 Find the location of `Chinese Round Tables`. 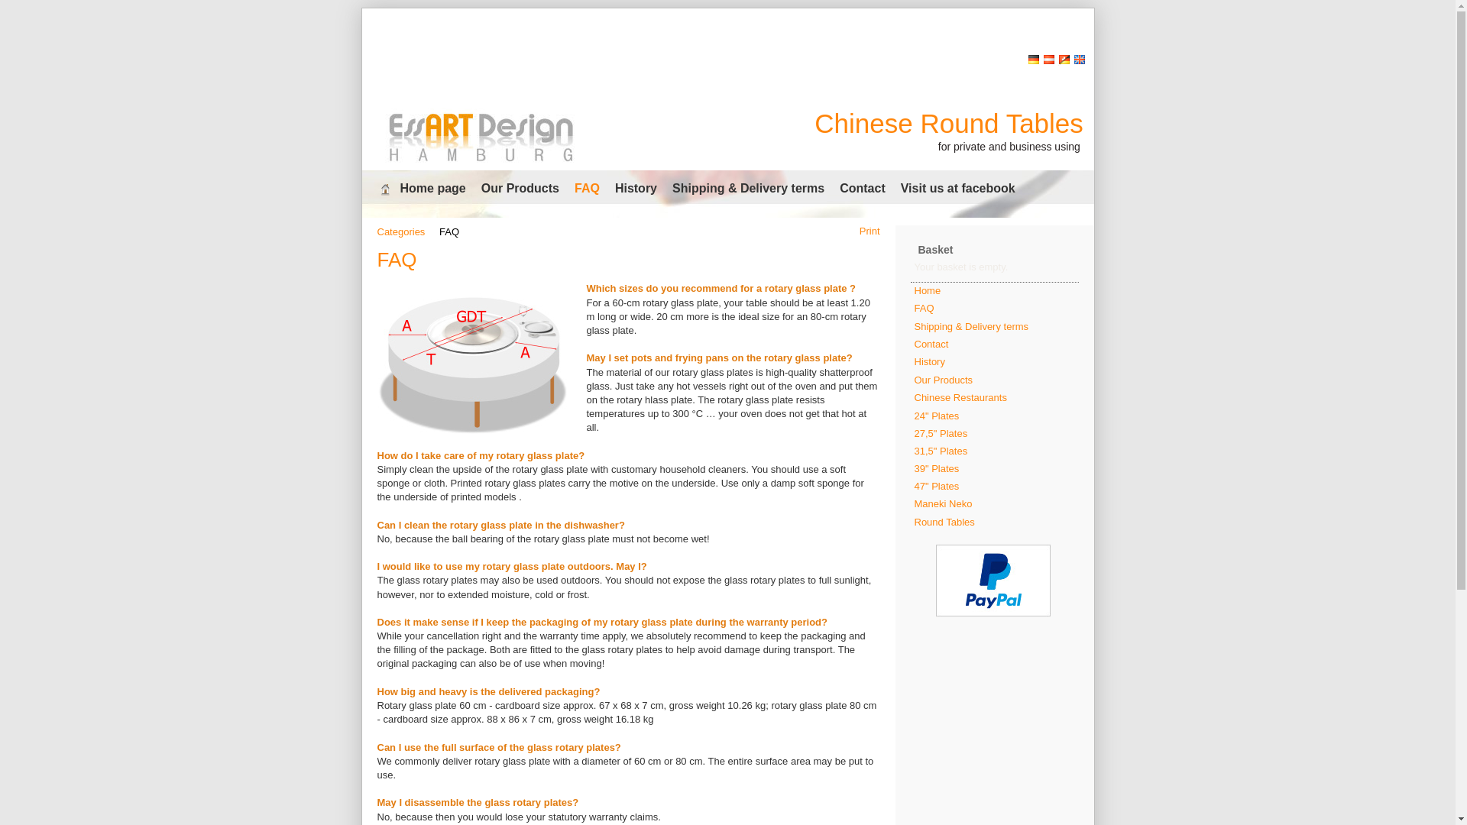

Chinese Round Tables is located at coordinates (949, 123).